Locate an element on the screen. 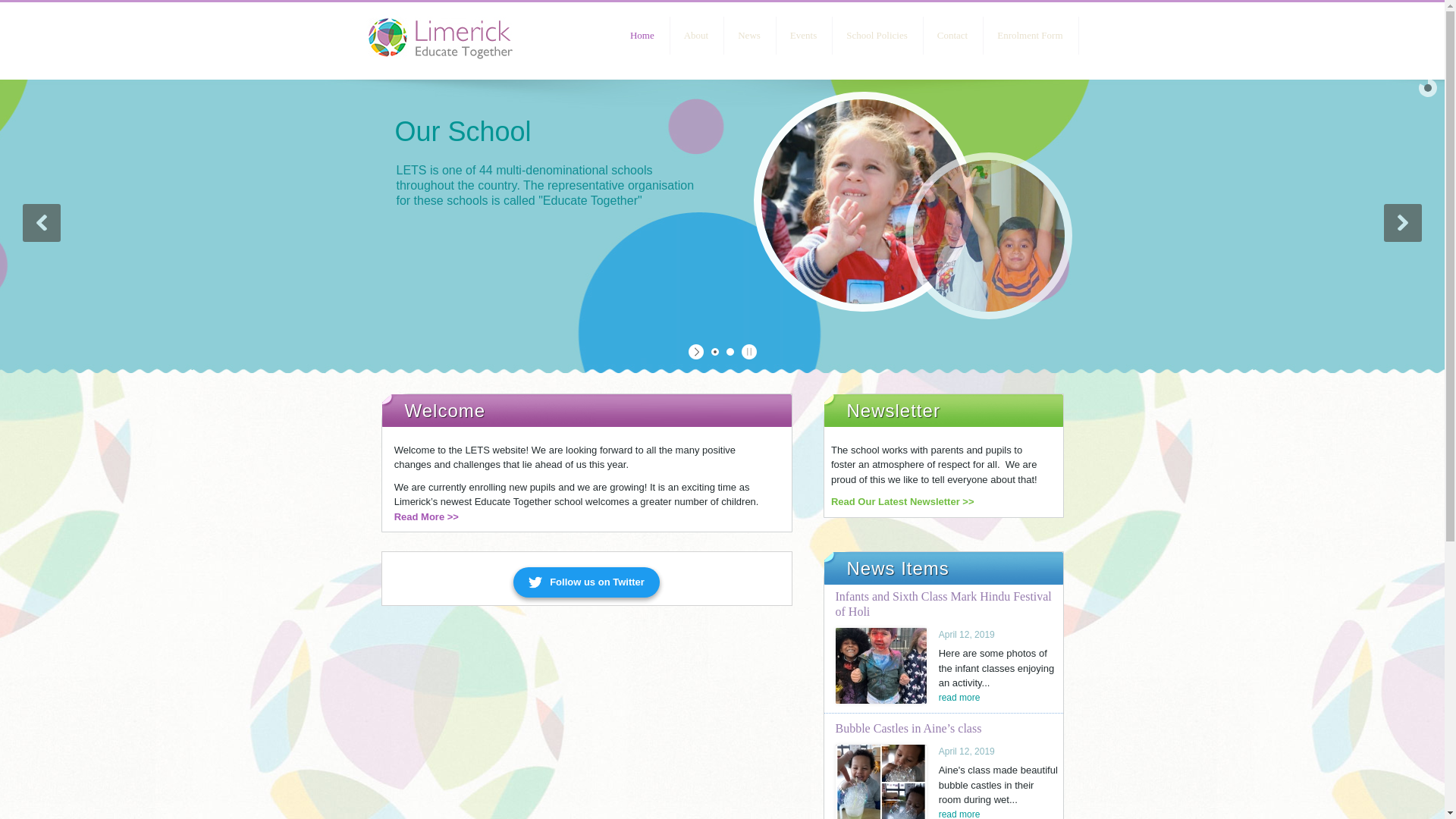 The width and height of the screenshot is (1456, 819). School Policies is located at coordinates (877, 35).